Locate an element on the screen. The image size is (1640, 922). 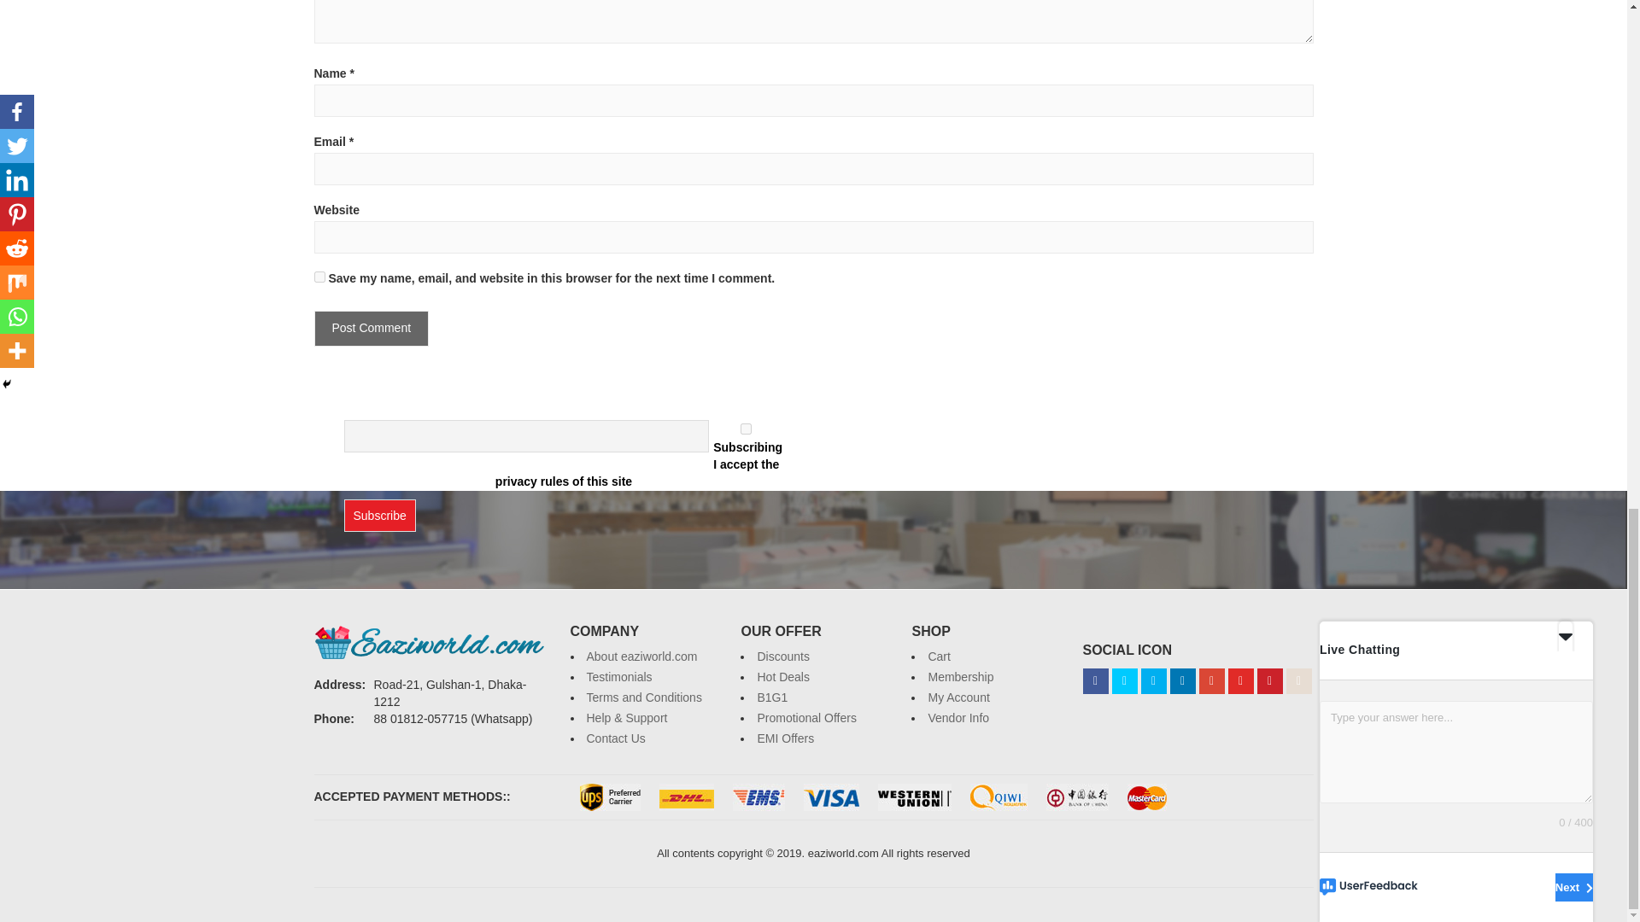
on is located at coordinates (746, 429).